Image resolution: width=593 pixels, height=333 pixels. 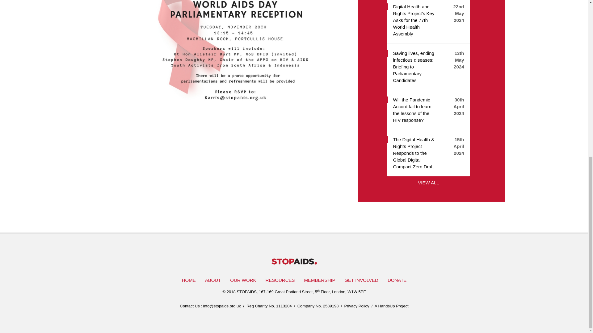 I want to click on DONATE, so click(x=397, y=280).